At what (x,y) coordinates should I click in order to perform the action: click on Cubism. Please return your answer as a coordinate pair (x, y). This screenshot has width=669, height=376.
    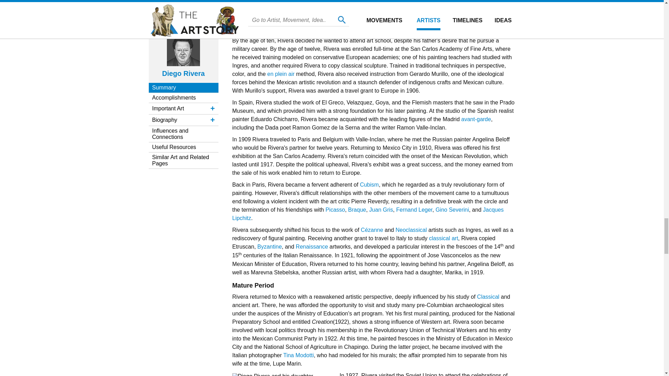
    Looking at the image, I should click on (369, 185).